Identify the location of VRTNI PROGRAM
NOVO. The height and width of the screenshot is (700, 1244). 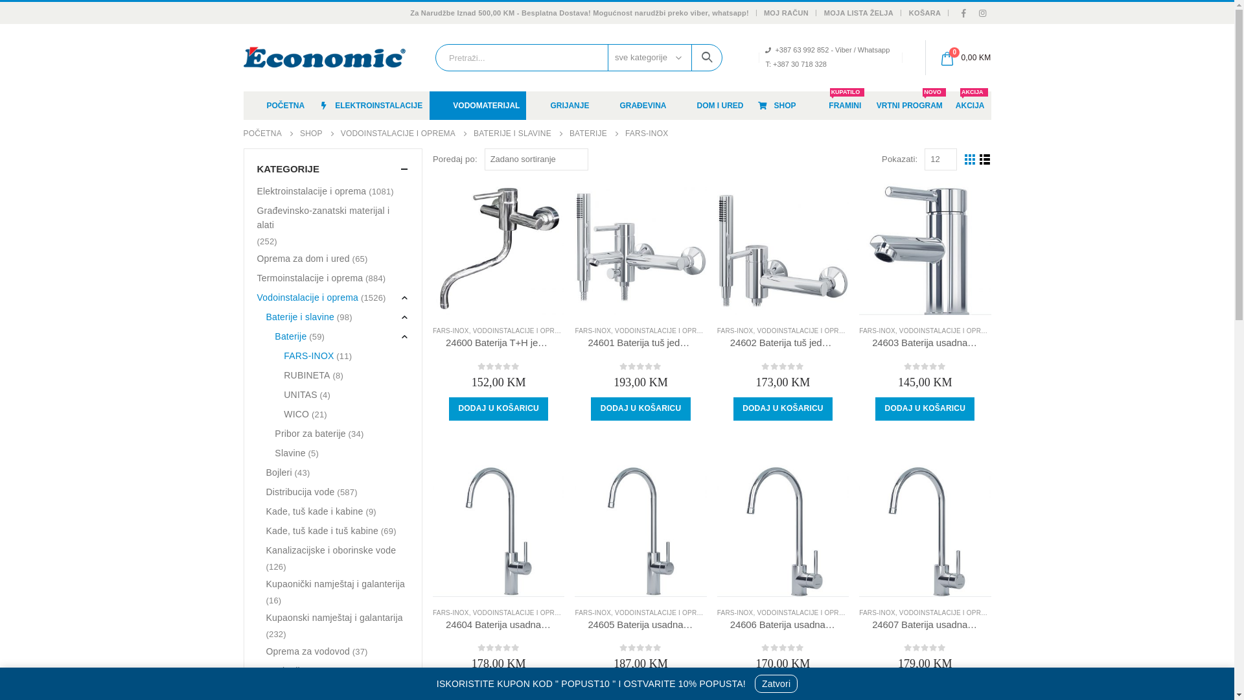
(910, 106).